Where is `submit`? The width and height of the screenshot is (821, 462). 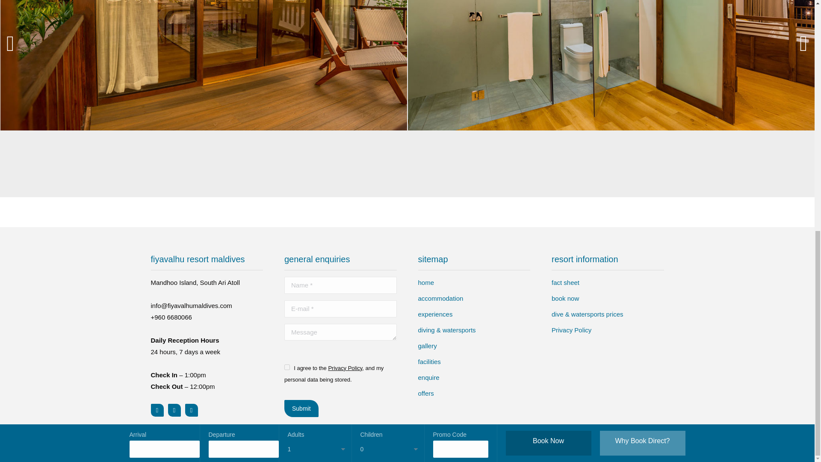
submit is located at coordinates (340, 409).